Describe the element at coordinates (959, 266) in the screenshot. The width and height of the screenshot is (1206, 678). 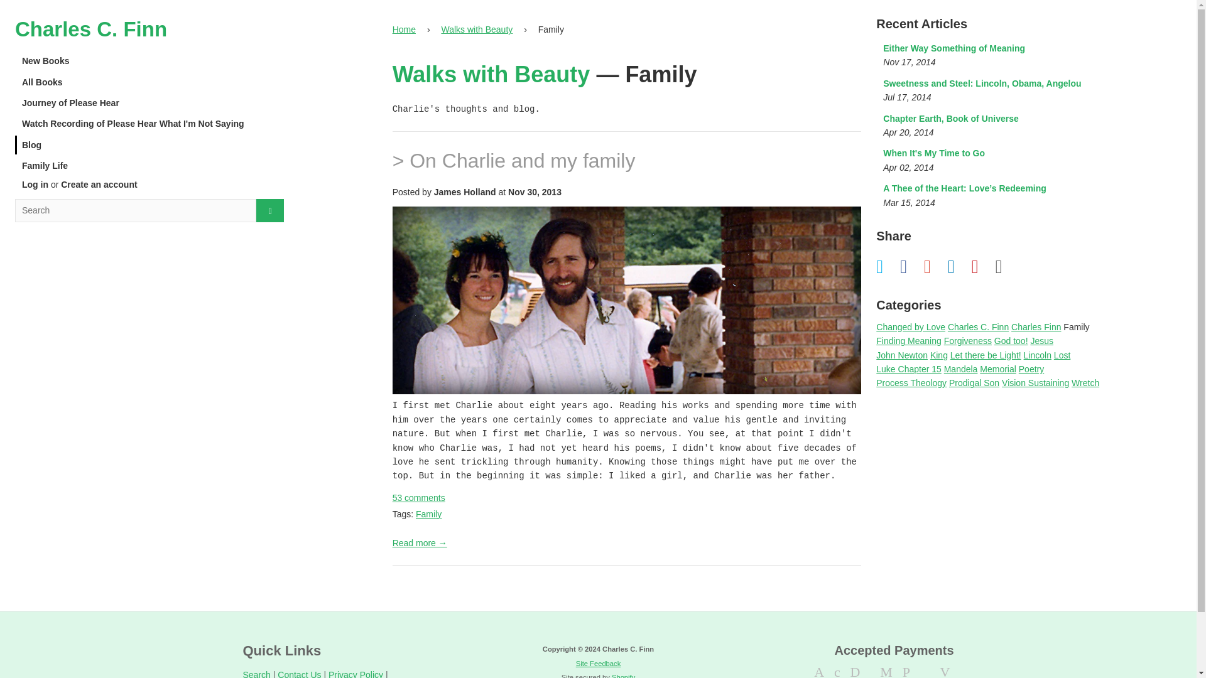
I see `Back to the frontpage` at that location.